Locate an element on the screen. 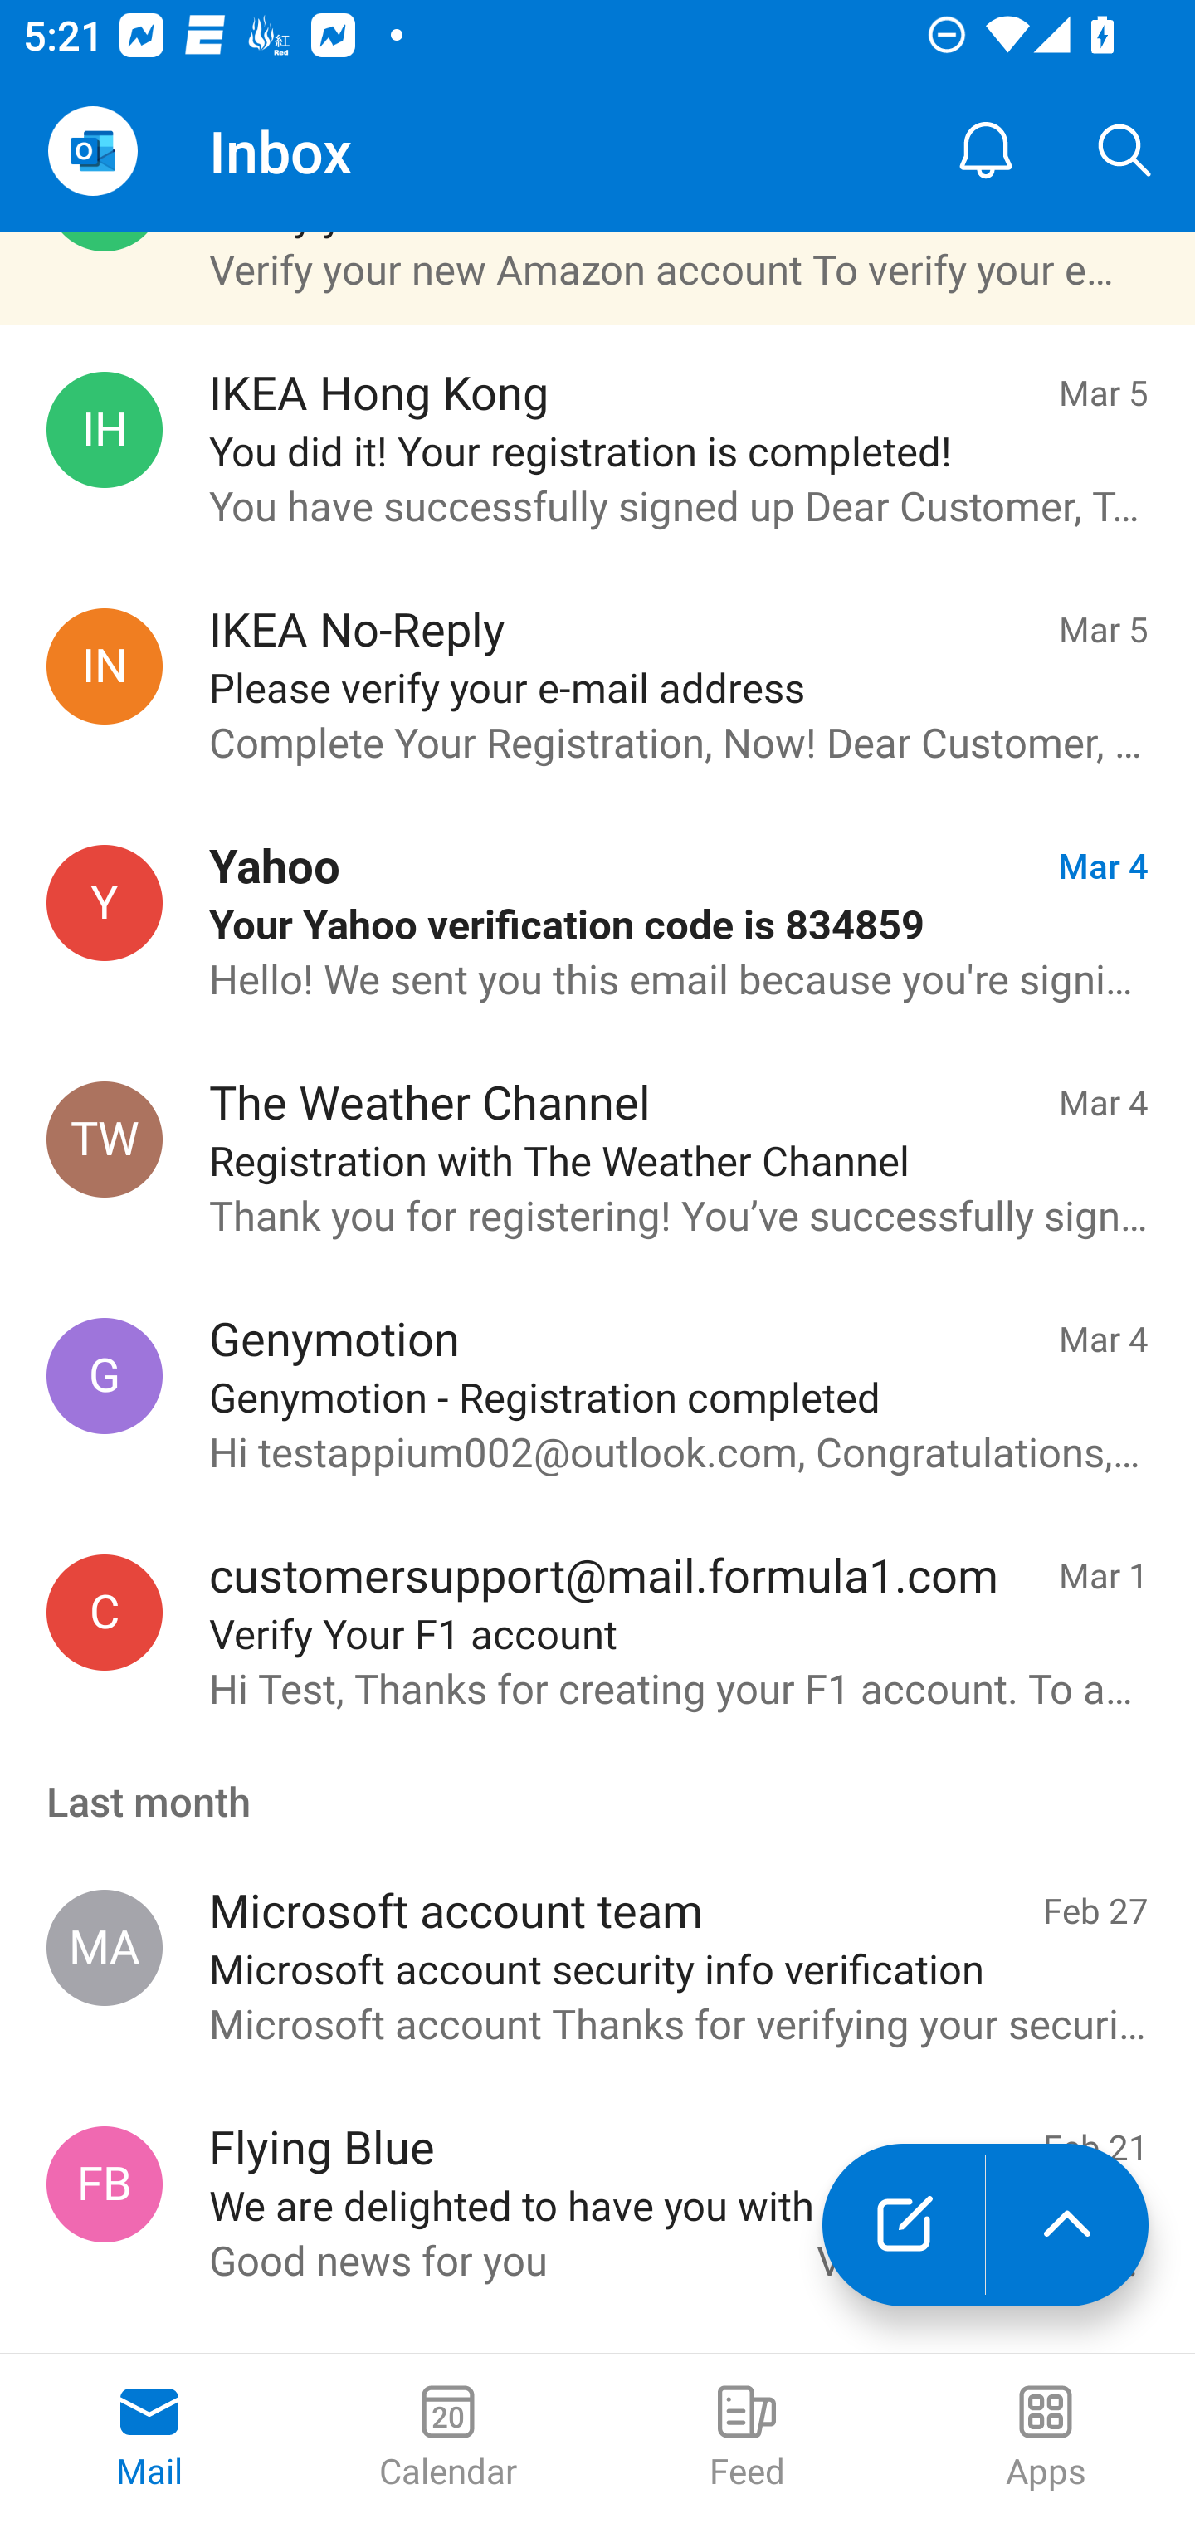 The image size is (1195, 2523). Open Navigation Drawer is located at coordinates (92, 151).